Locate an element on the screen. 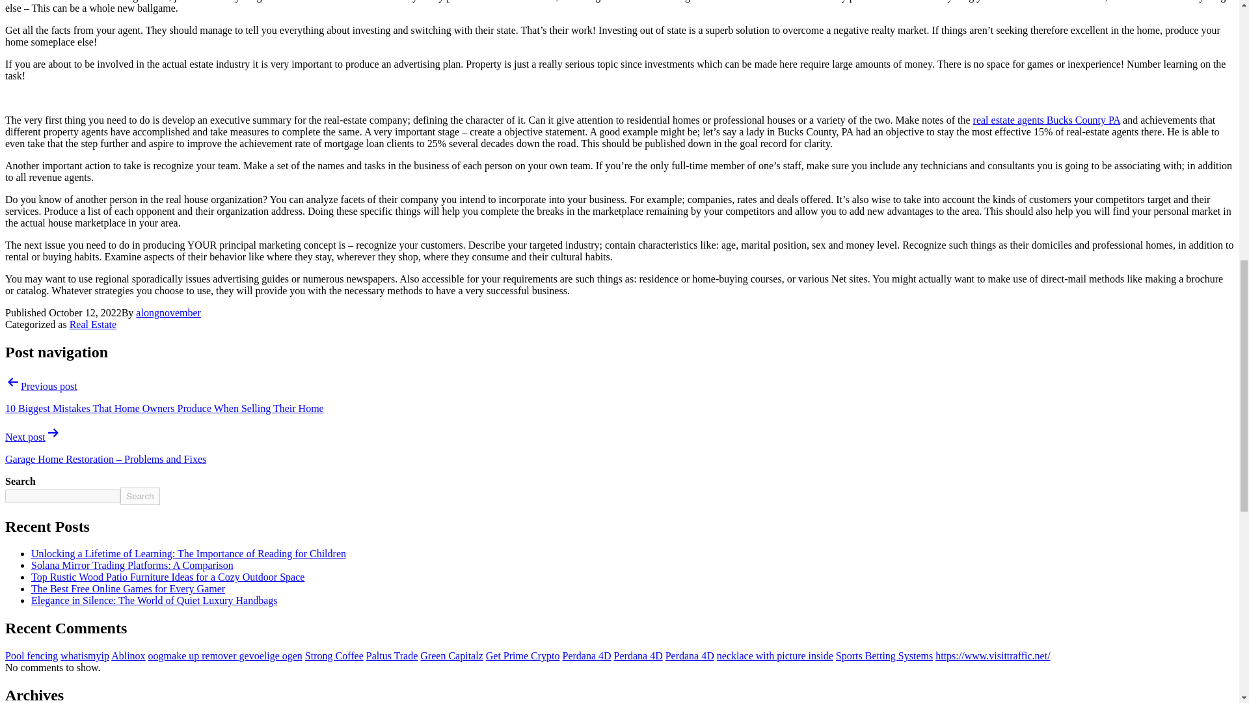 Image resolution: width=1249 pixels, height=703 pixels. Strong Coffee is located at coordinates (334, 656).